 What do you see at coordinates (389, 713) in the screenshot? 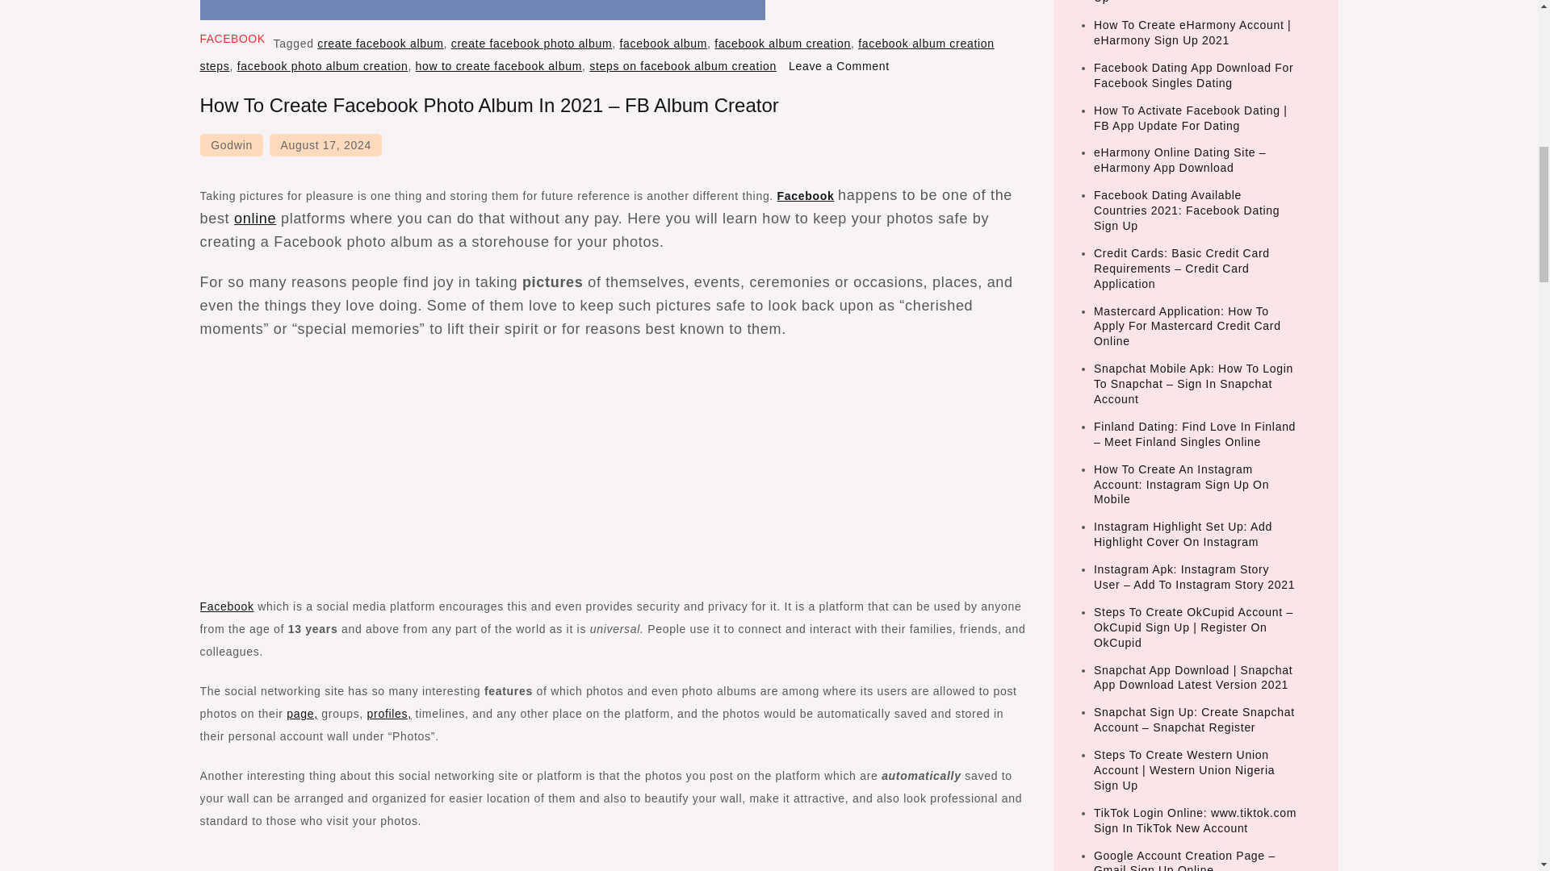
I see `profiles,` at bounding box center [389, 713].